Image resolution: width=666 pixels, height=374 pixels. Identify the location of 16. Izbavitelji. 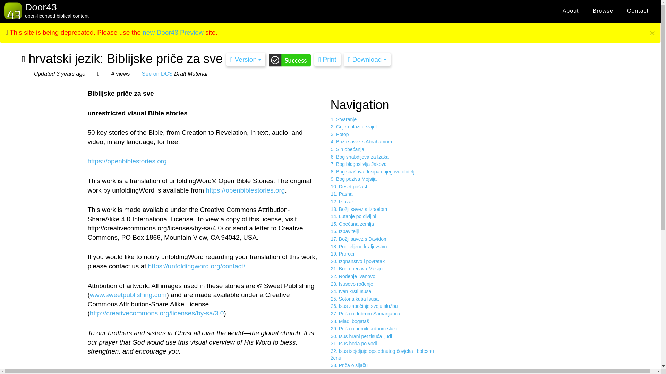
(387, 231).